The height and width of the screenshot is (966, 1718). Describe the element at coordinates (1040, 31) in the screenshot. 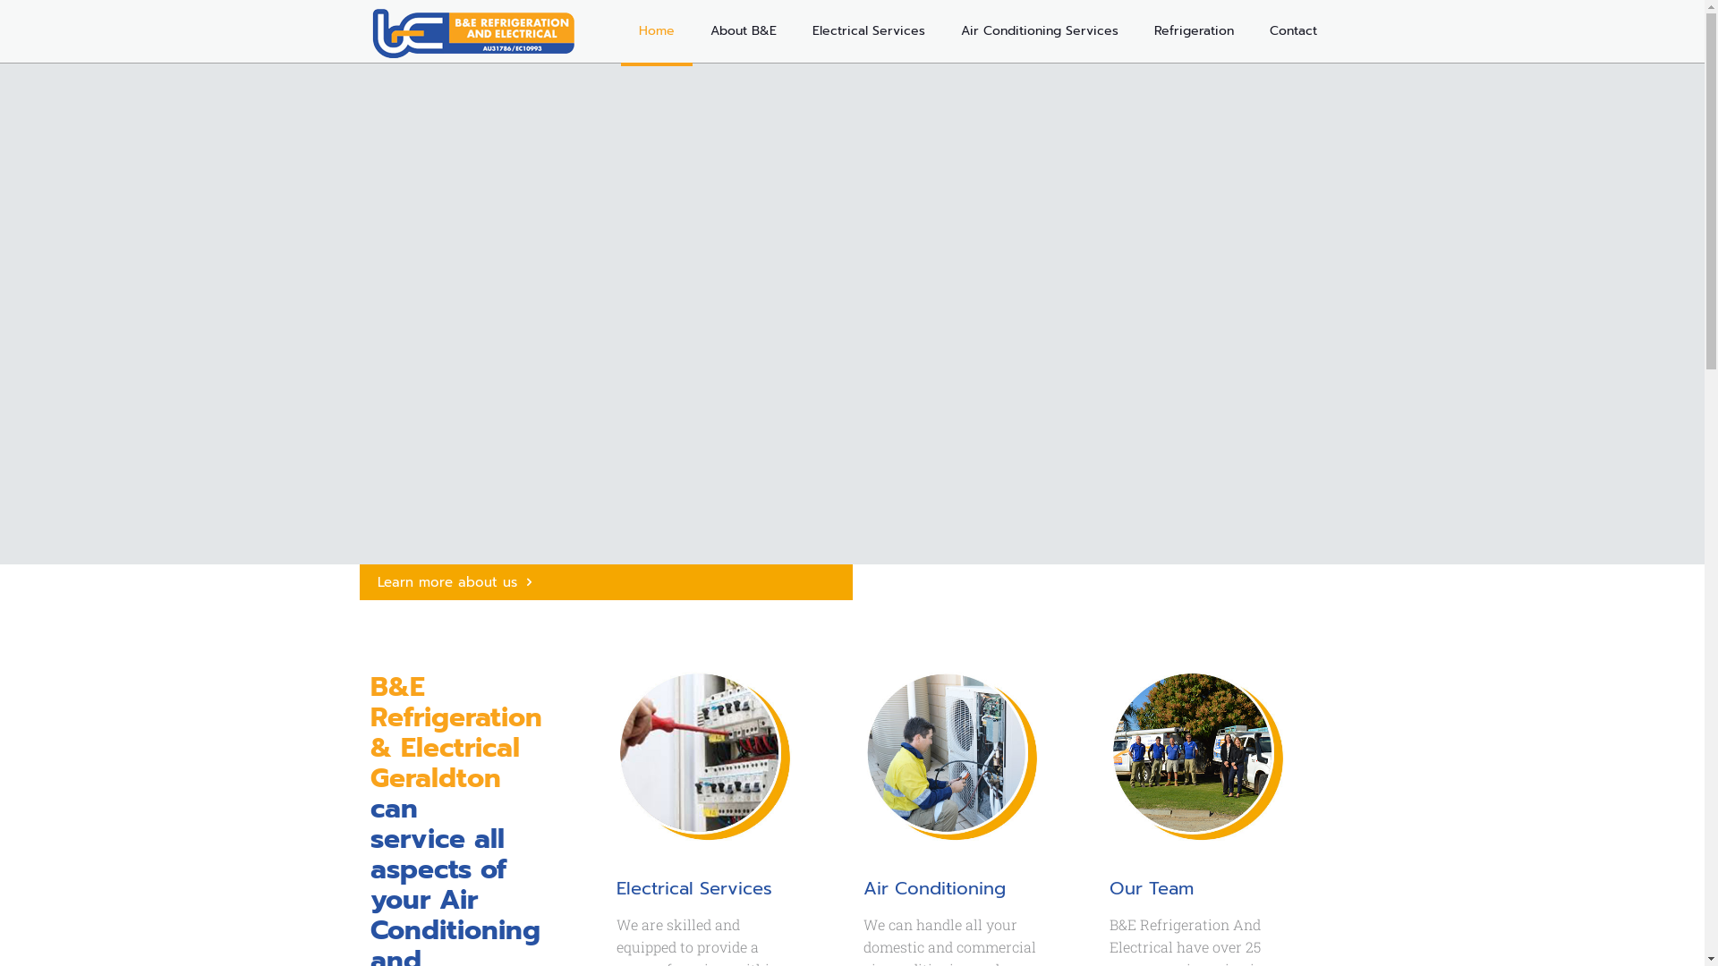

I see `Air Conditioning Services` at that location.